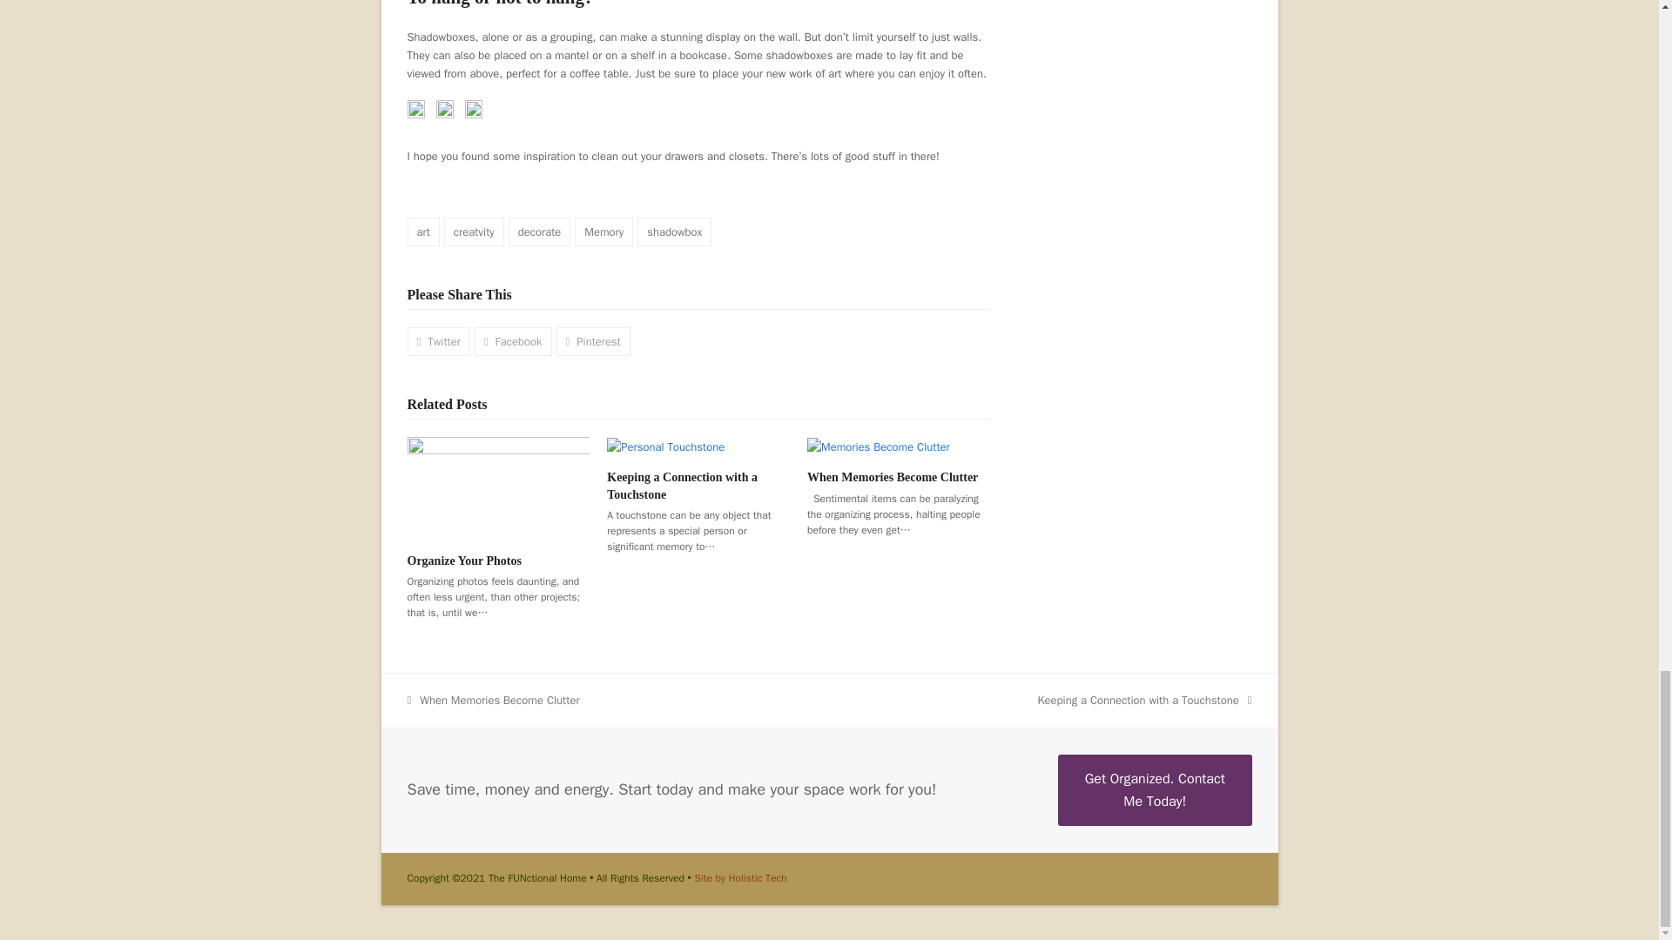 This screenshot has width=1672, height=940. I want to click on Organize Your Photos, so click(498, 487).